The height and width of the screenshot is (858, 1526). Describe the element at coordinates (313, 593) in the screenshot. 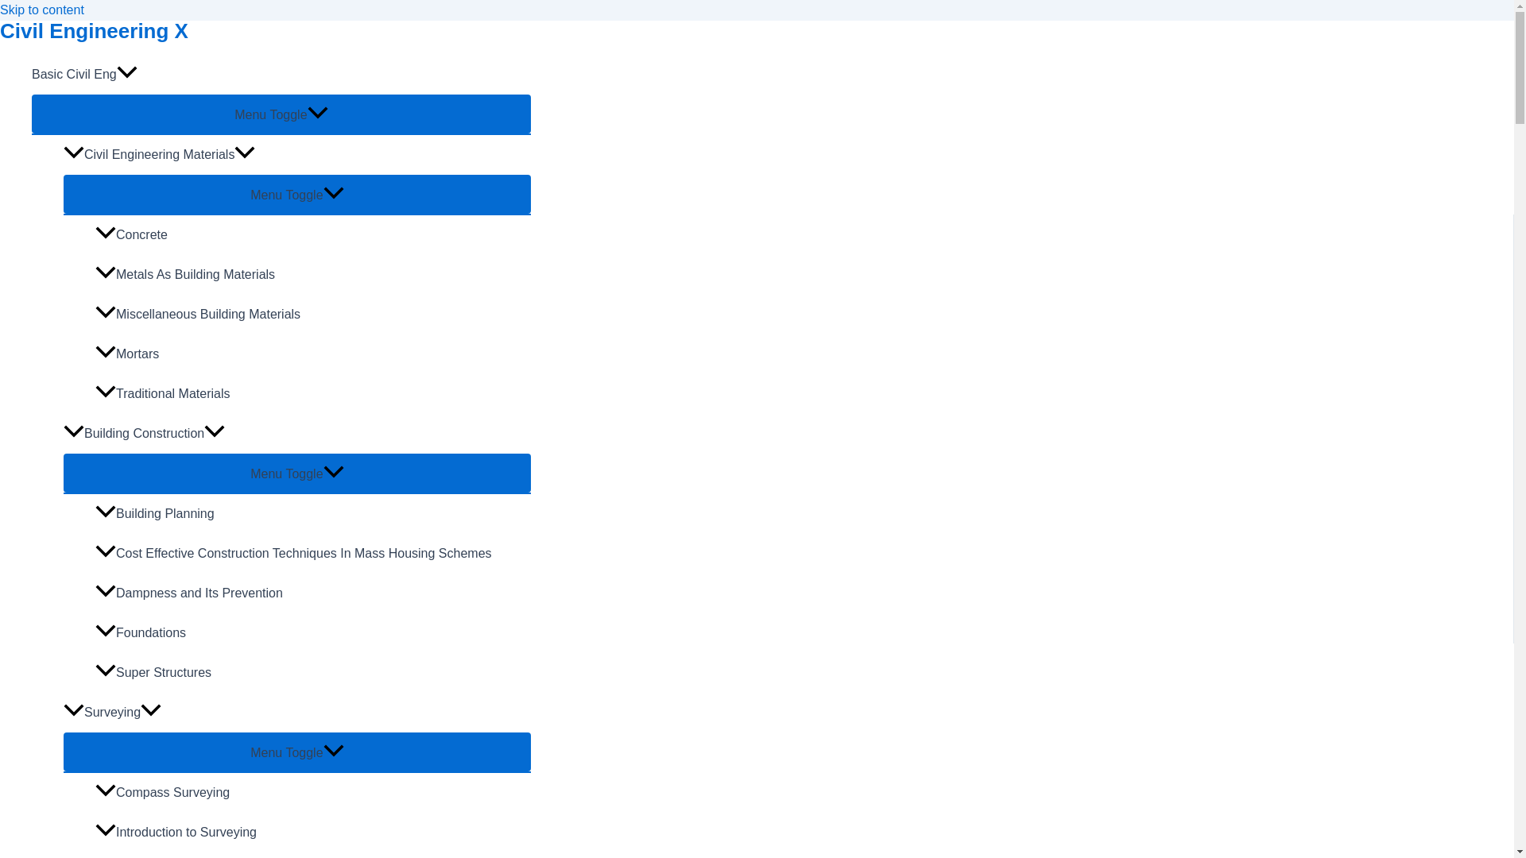

I see `Dampness and Its Prevention` at that location.